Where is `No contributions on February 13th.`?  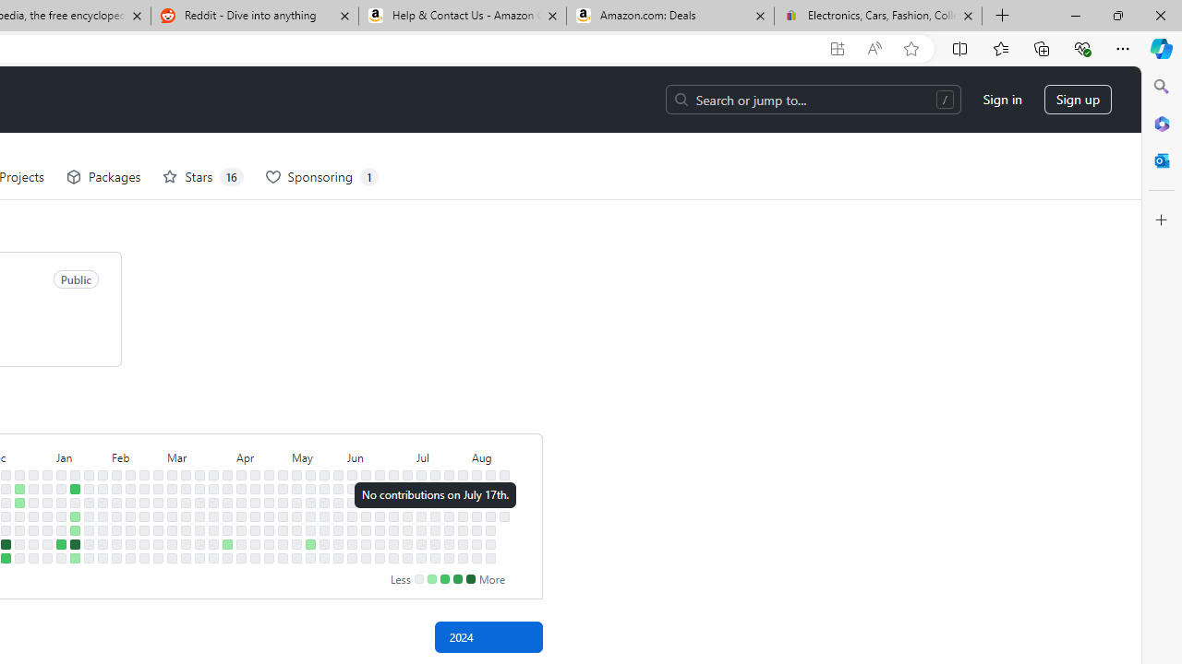
No contributions on February 13th. is located at coordinates (130, 502).